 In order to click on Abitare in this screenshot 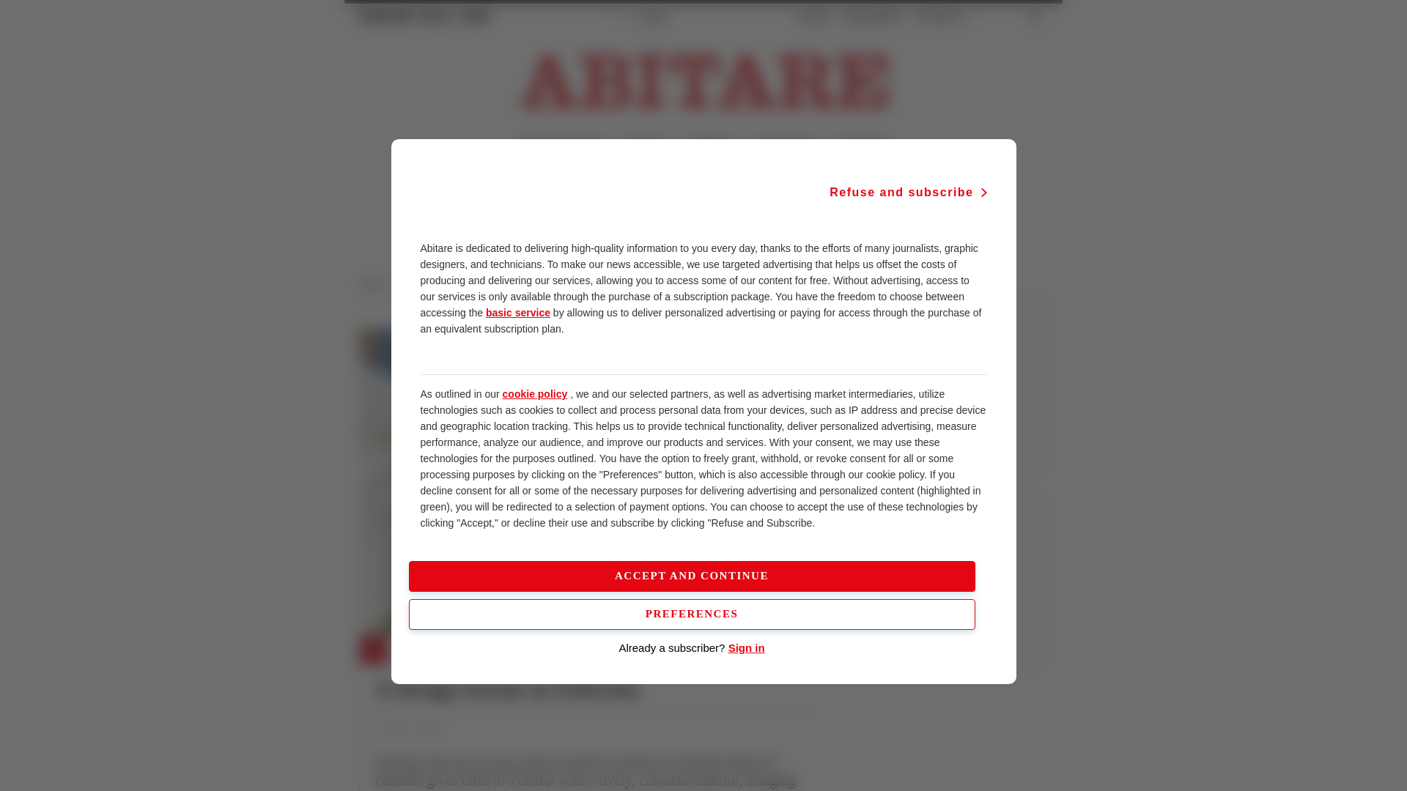, I will do `click(377, 285)`.